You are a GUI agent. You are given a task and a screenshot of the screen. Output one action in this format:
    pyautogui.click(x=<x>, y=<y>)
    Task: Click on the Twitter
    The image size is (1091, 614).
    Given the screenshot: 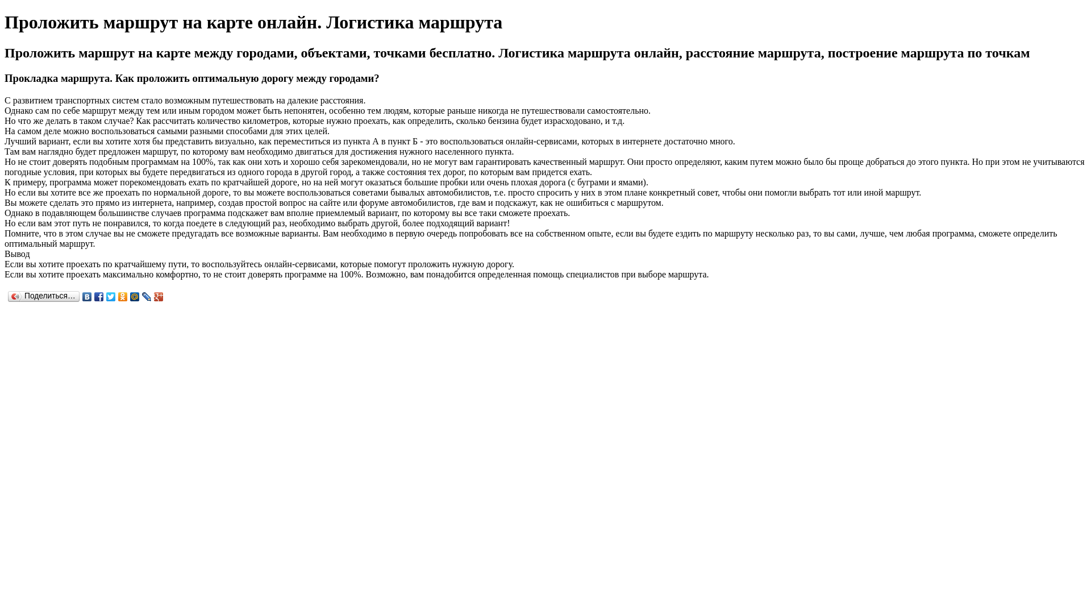 What is the action you would take?
    pyautogui.click(x=111, y=296)
    